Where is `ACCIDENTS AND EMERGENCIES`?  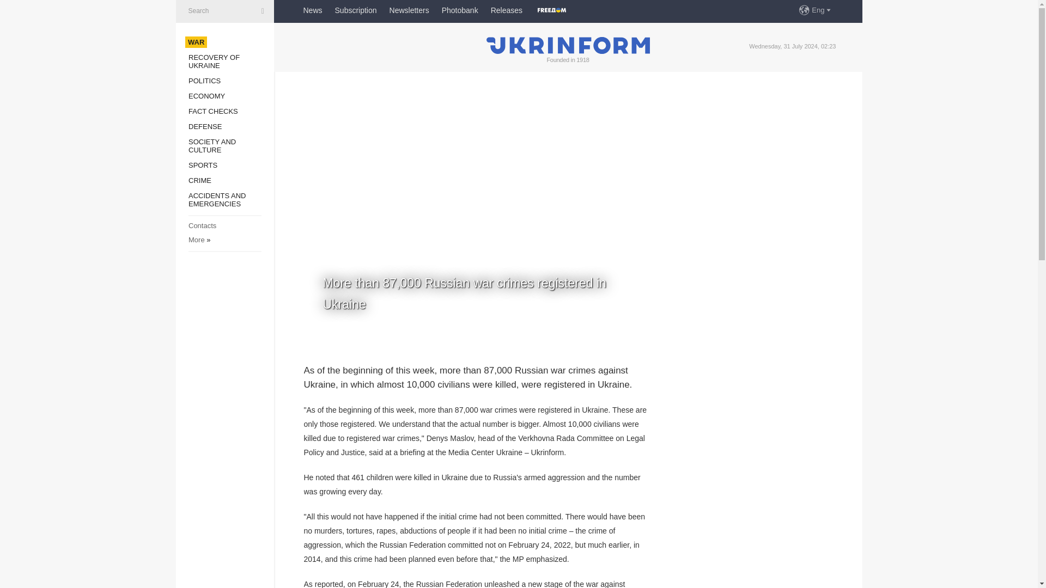
ACCIDENTS AND EMERGENCIES is located at coordinates (217, 200).